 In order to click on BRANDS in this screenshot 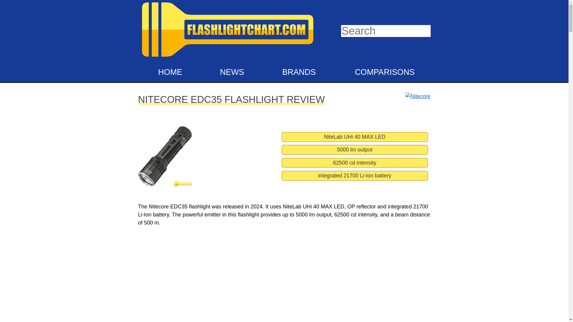, I will do `click(297, 72)`.